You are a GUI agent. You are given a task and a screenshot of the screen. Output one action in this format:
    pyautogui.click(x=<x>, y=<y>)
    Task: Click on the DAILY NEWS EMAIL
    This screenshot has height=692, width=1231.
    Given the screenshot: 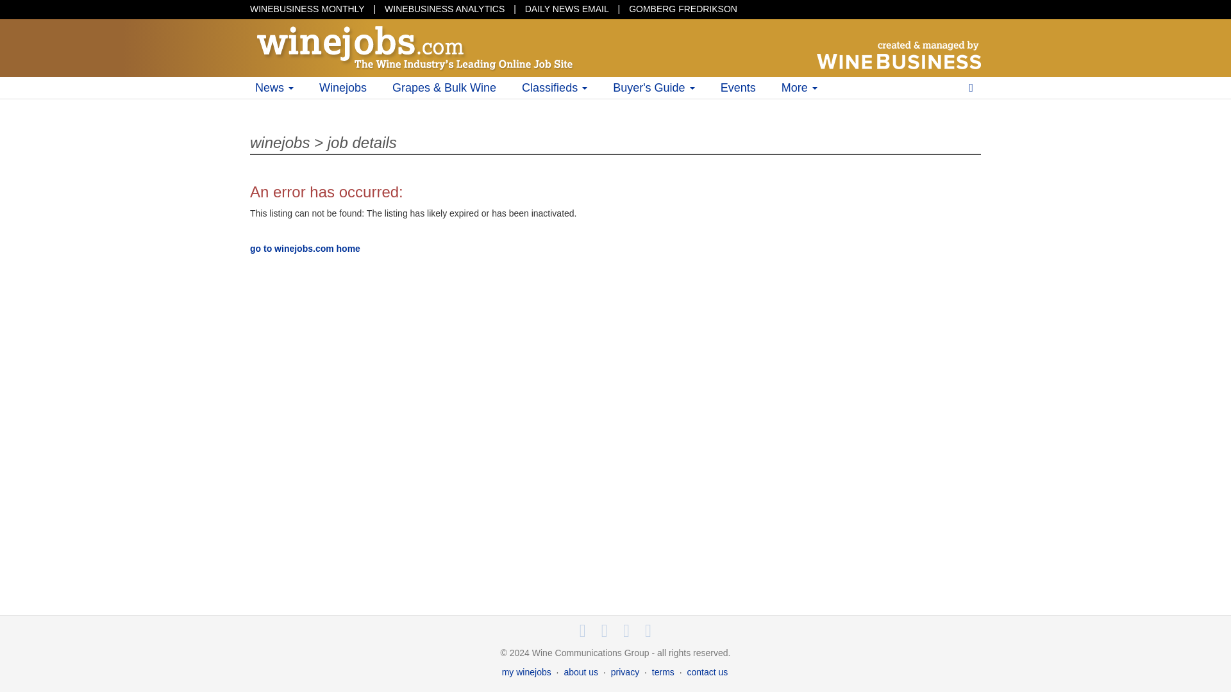 What is the action you would take?
    pyautogui.click(x=567, y=9)
    